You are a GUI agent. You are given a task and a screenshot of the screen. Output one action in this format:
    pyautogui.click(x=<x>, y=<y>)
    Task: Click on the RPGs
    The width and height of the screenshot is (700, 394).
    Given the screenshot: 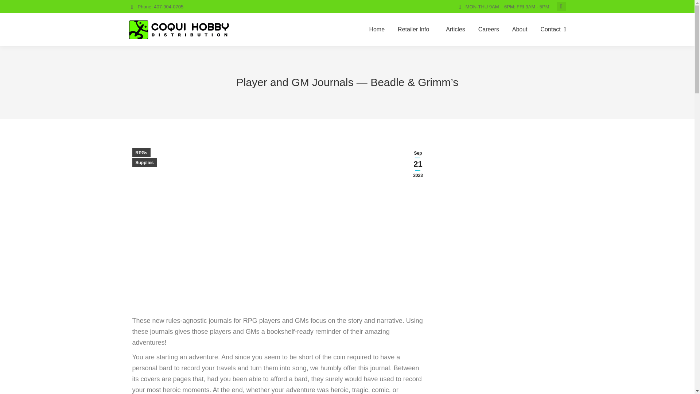 What is the action you would take?
    pyautogui.click(x=141, y=152)
    